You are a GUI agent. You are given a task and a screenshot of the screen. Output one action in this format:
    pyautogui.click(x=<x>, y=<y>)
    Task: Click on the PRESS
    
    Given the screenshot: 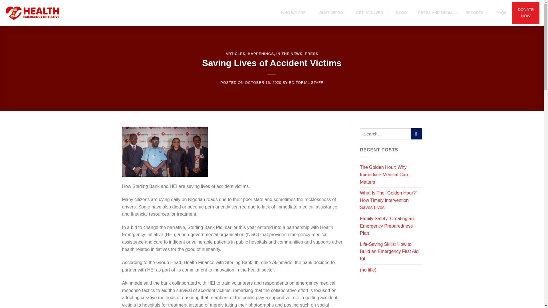 What is the action you would take?
    pyautogui.click(x=311, y=54)
    